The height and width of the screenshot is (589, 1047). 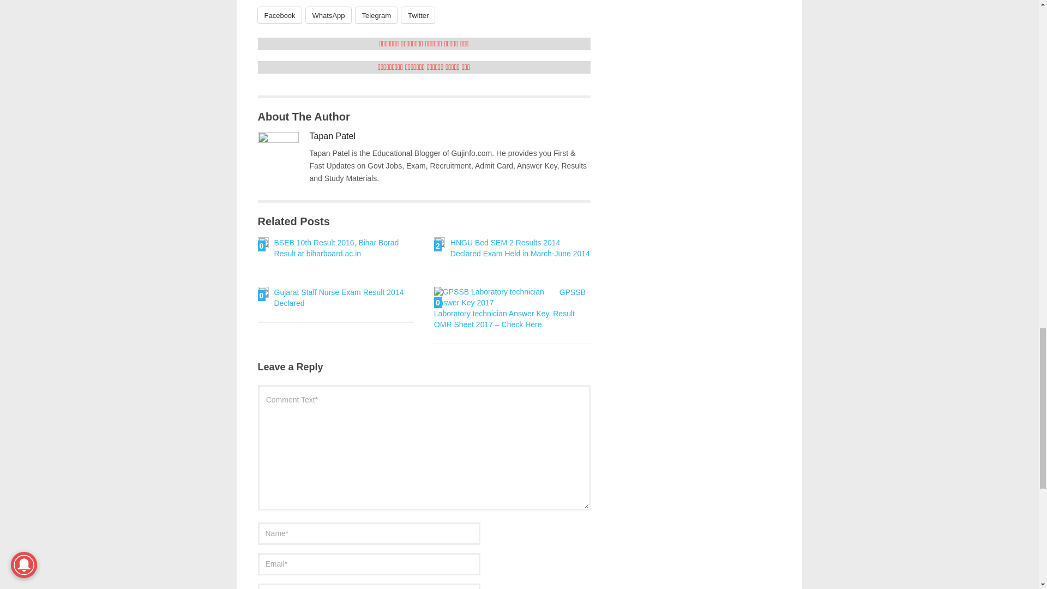 What do you see at coordinates (418, 15) in the screenshot?
I see `Click to share on Twitter` at bounding box center [418, 15].